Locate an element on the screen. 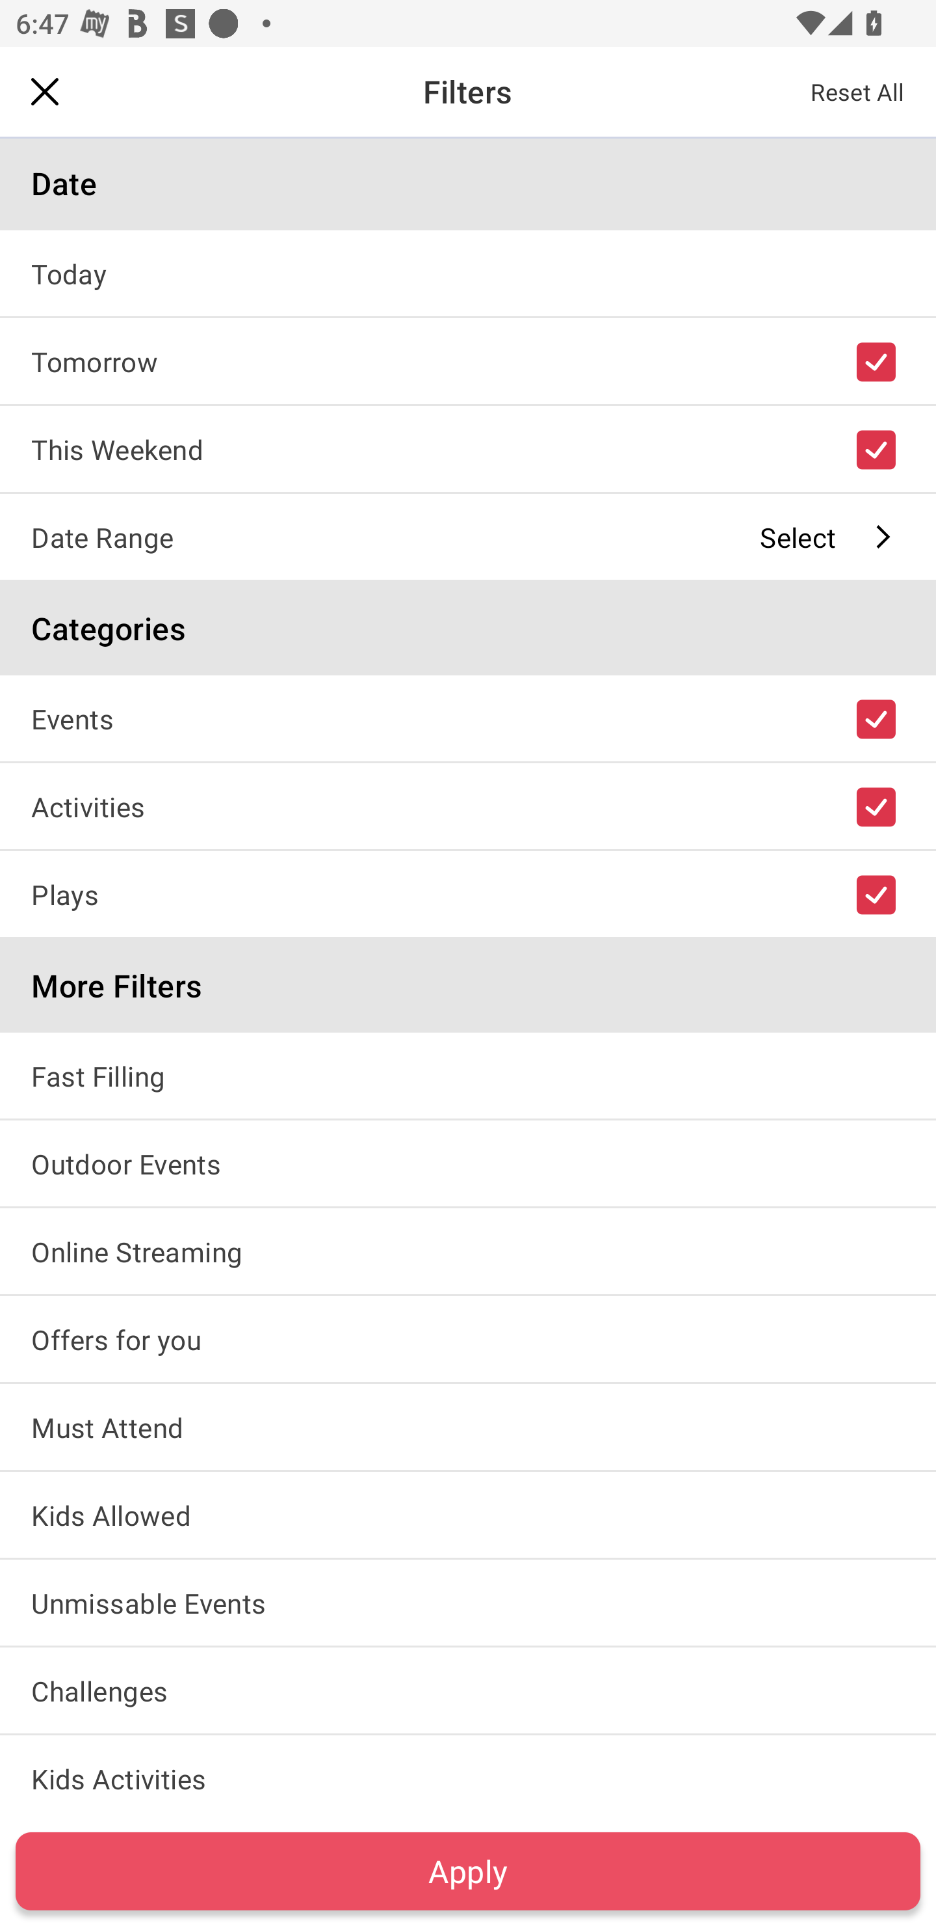 The width and height of the screenshot is (936, 1926). Must Attend is located at coordinates (468, 1427).